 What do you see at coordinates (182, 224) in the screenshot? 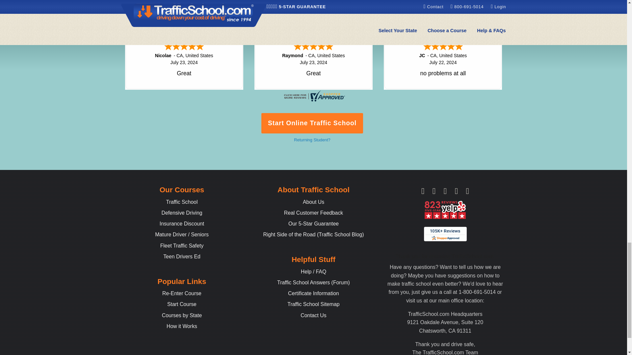
I see `Auto Insurance Discount Course` at bounding box center [182, 224].